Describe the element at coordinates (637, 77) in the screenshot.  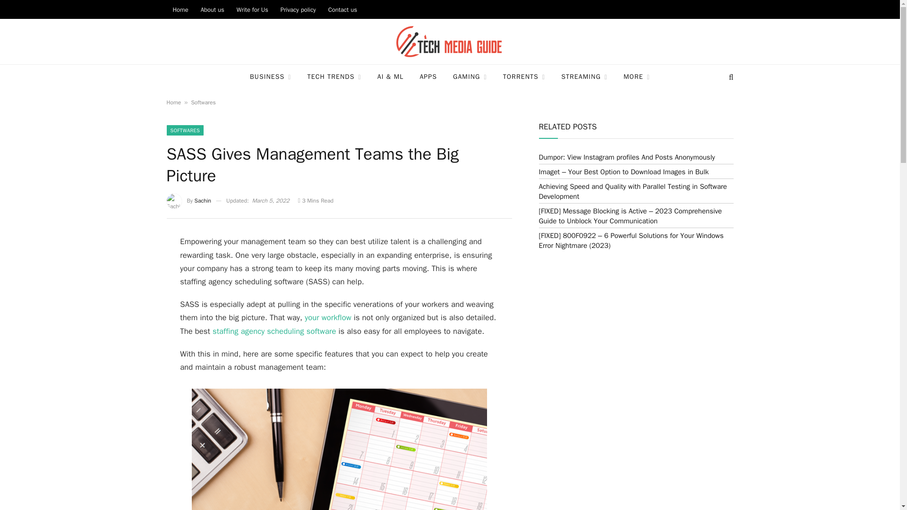
I see `MORE` at that location.